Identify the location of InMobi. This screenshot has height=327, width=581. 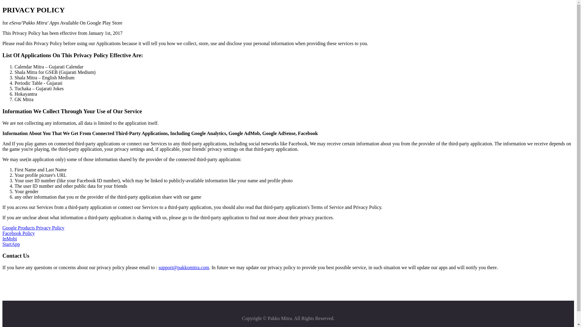
(9, 239).